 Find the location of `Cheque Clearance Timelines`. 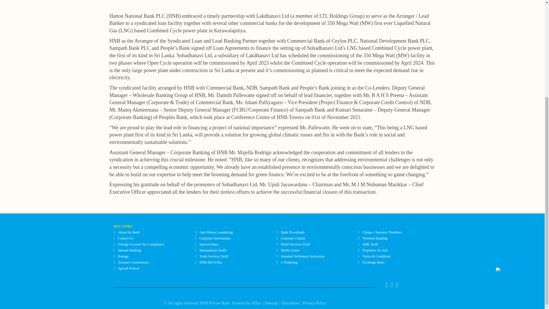

Cheque Clearance Timelines is located at coordinates (382, 232).